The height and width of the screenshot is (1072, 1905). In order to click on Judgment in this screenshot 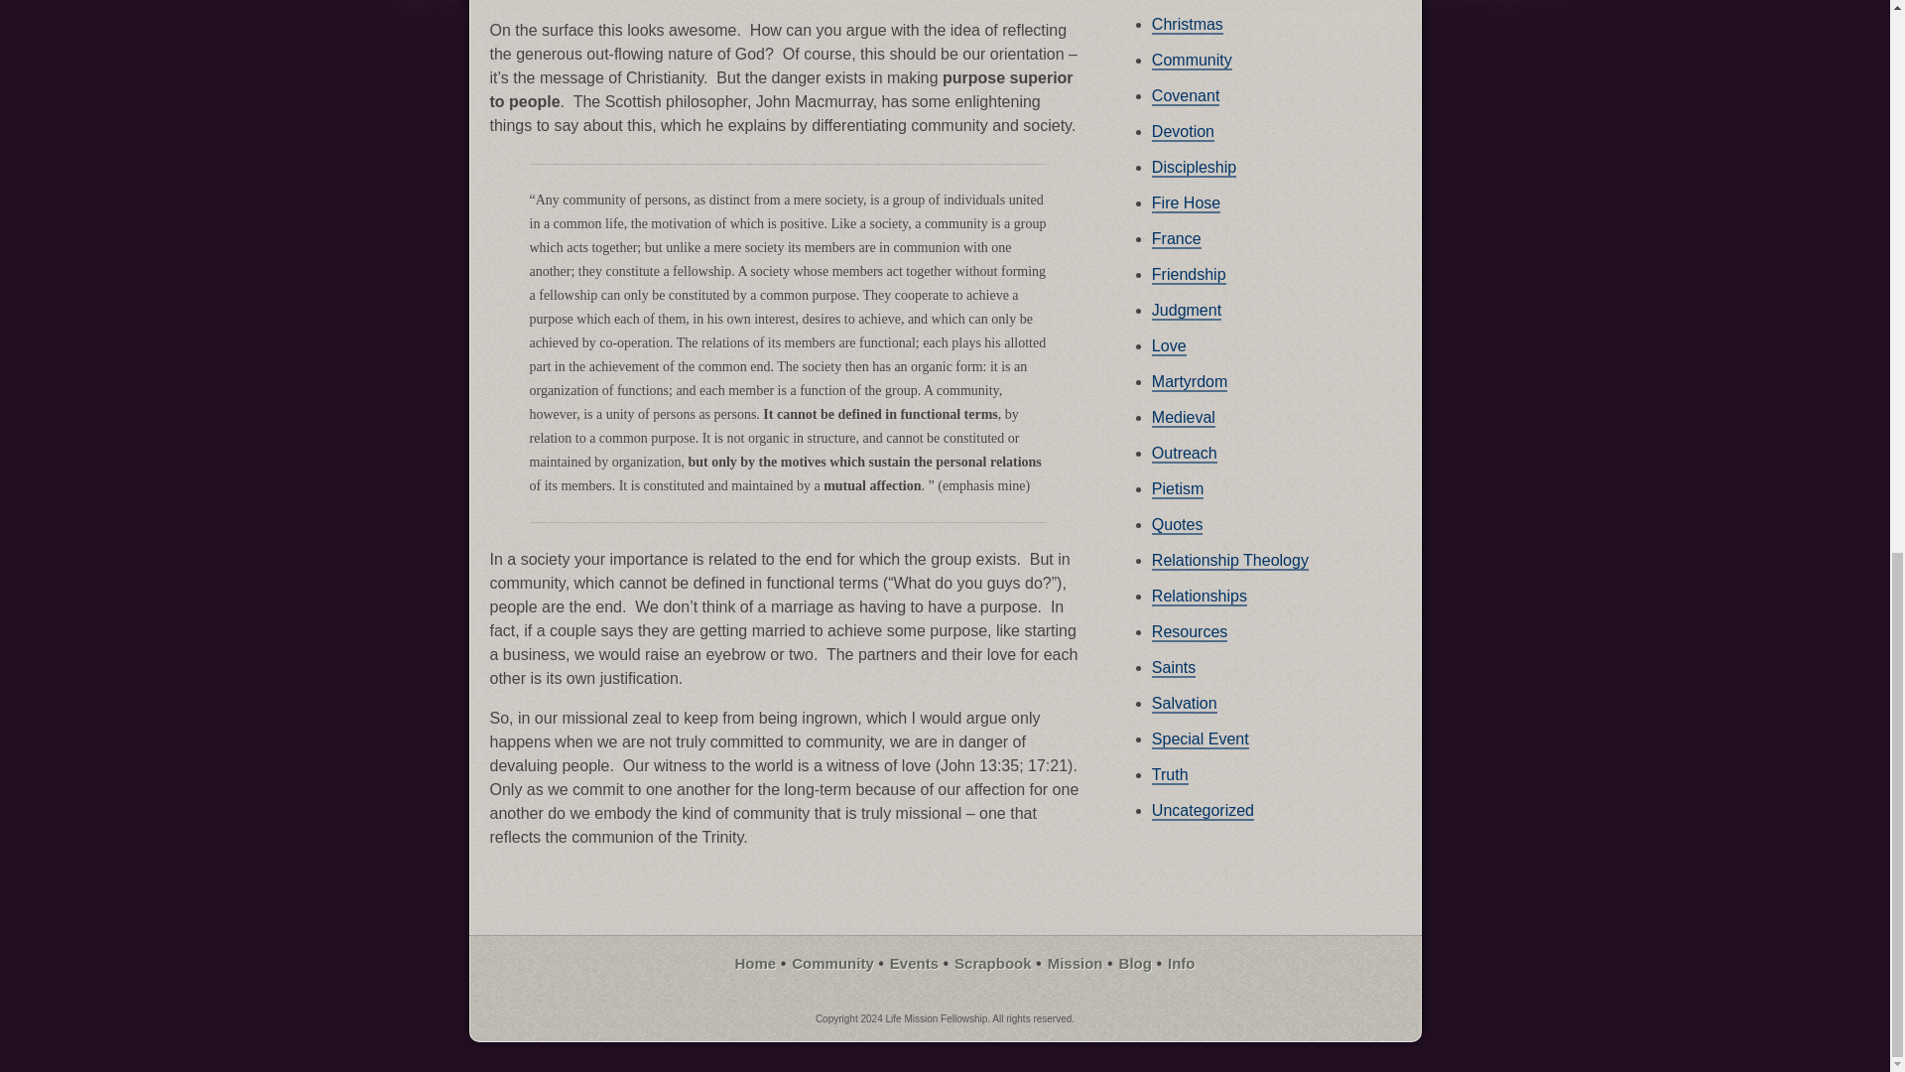, I will do `click(1187, 310)`.